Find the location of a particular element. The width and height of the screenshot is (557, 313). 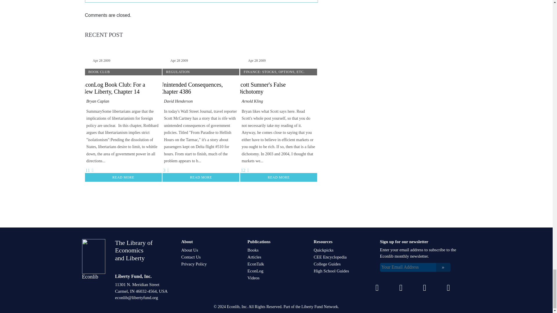

Arnold Kling is located at coordinates (252, 101).